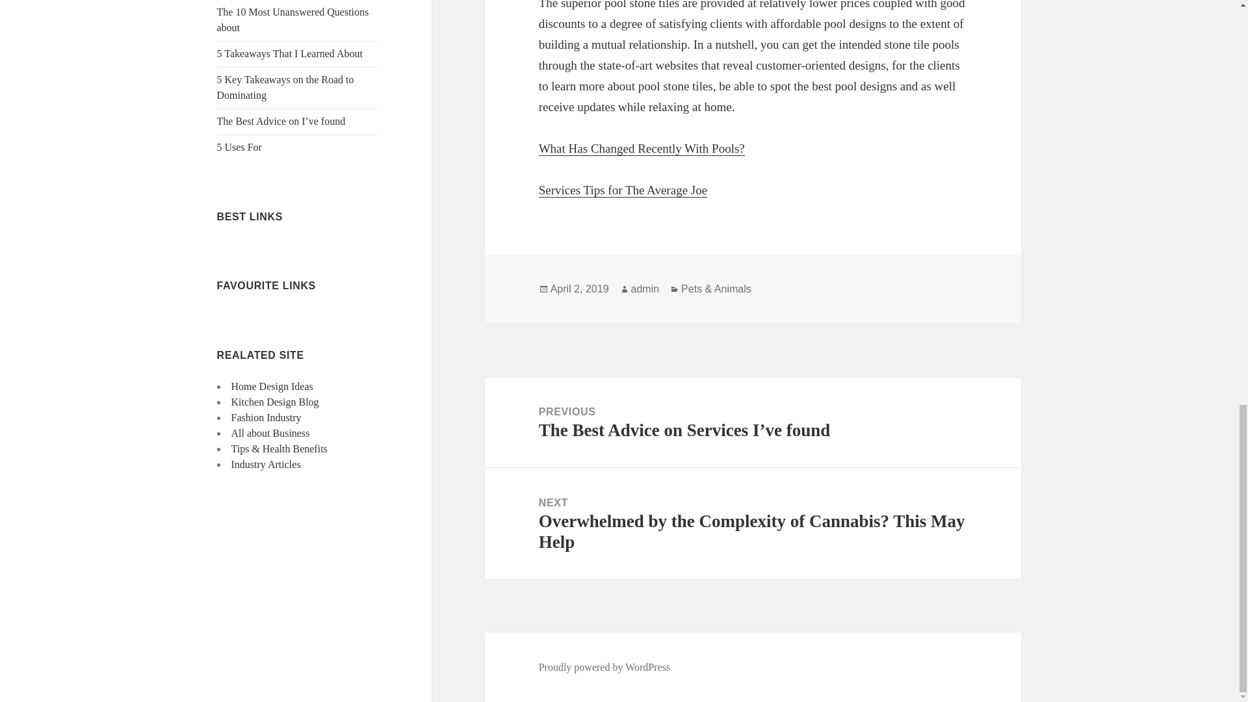 This screenshot has width=1248, height=702. Describe the element at coordinates (275, 402) in the screenshot. I see `Kitchen Design Blog` at that location.